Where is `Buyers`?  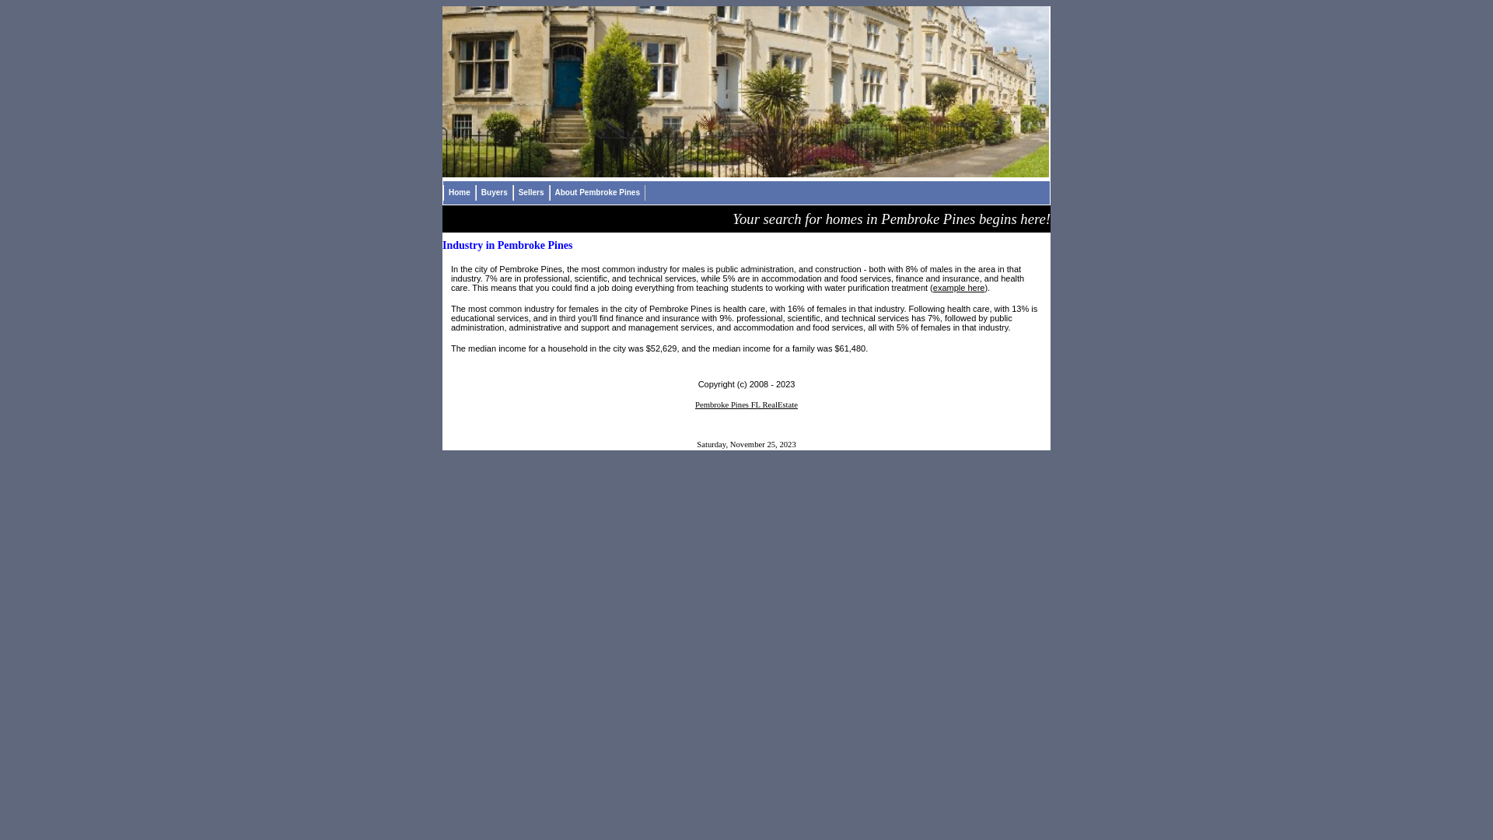
Buyers is located at coordinates (495, 193).